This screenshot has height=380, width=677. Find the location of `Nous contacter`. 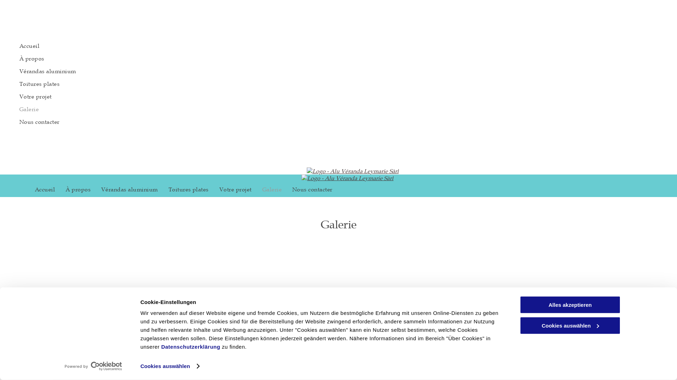

Nous contacter is located at coordinates (312, 189).